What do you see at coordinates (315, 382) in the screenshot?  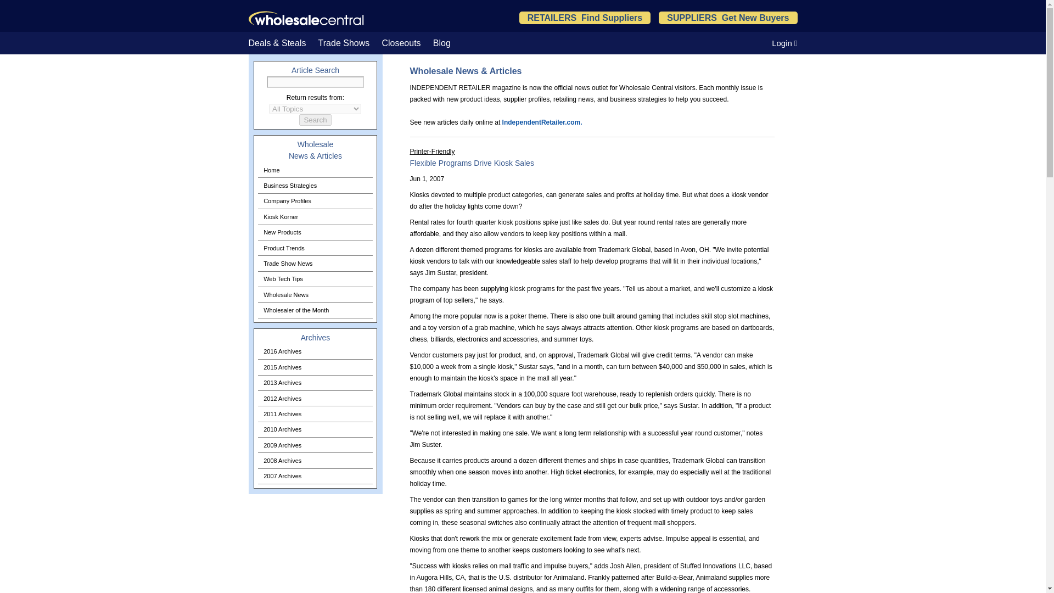 I see `2013 Archives` at bounding box center [315, 382].